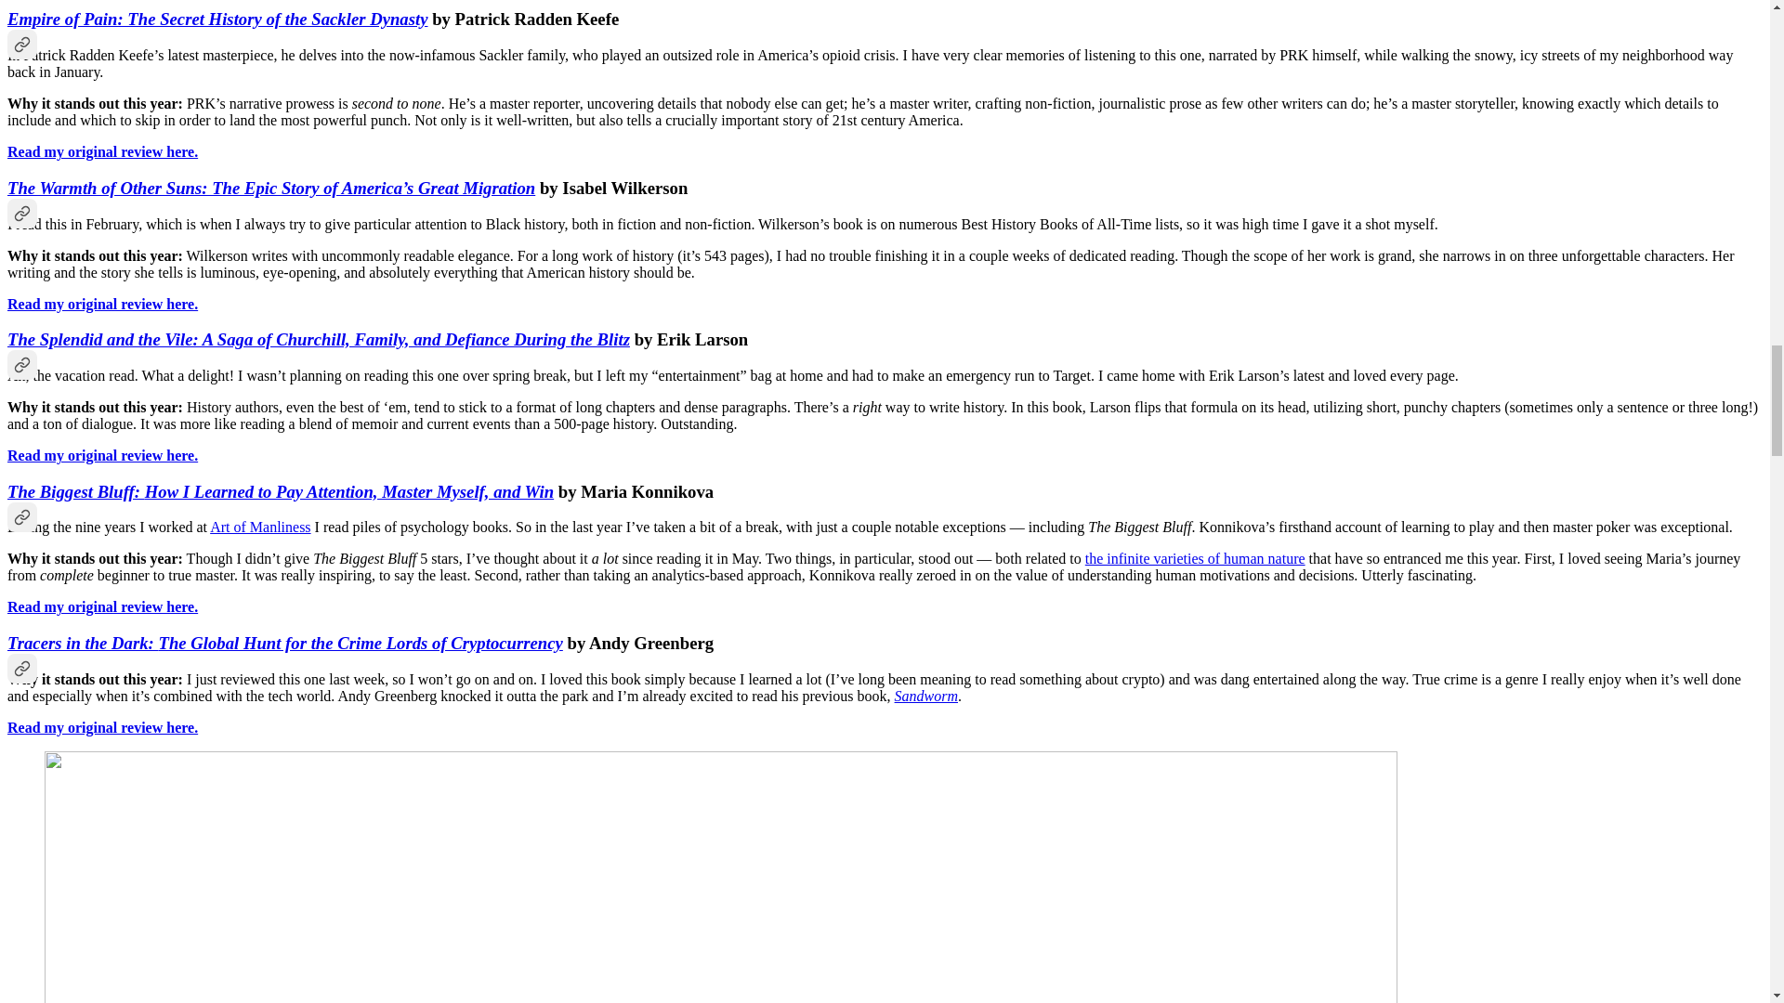  I want to click on Art of Manliness, so click(260, 527).